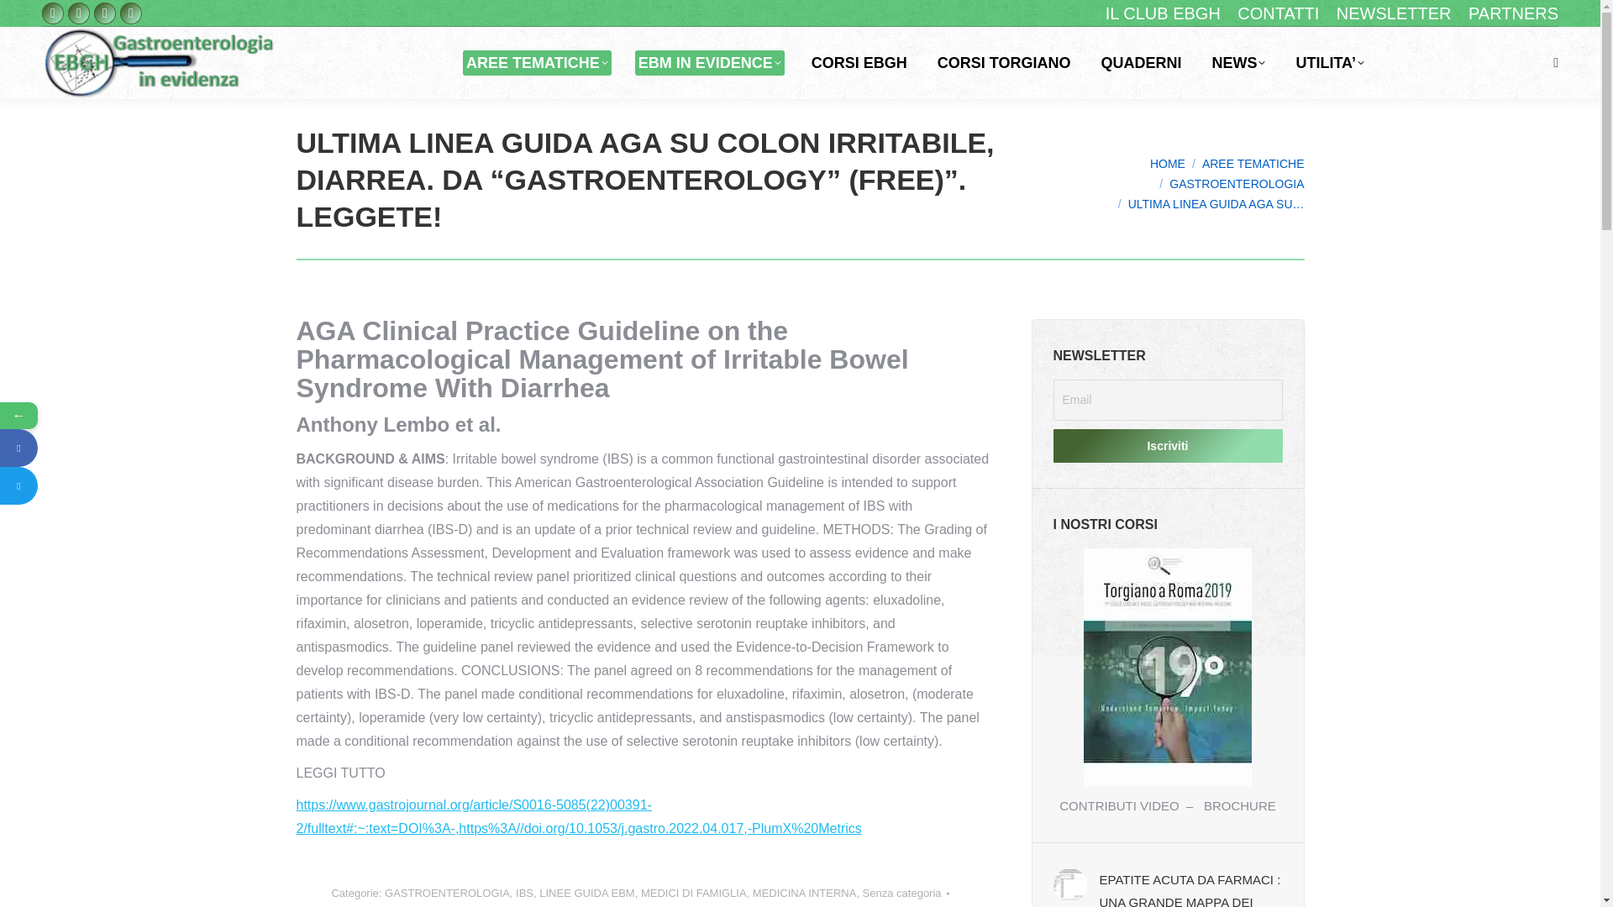 The image size is (1613, 907). What do you see at coordinates (52, 13) in the screenshot?
I see `Facebook page opens in new window` at bounding box center [52, 13].